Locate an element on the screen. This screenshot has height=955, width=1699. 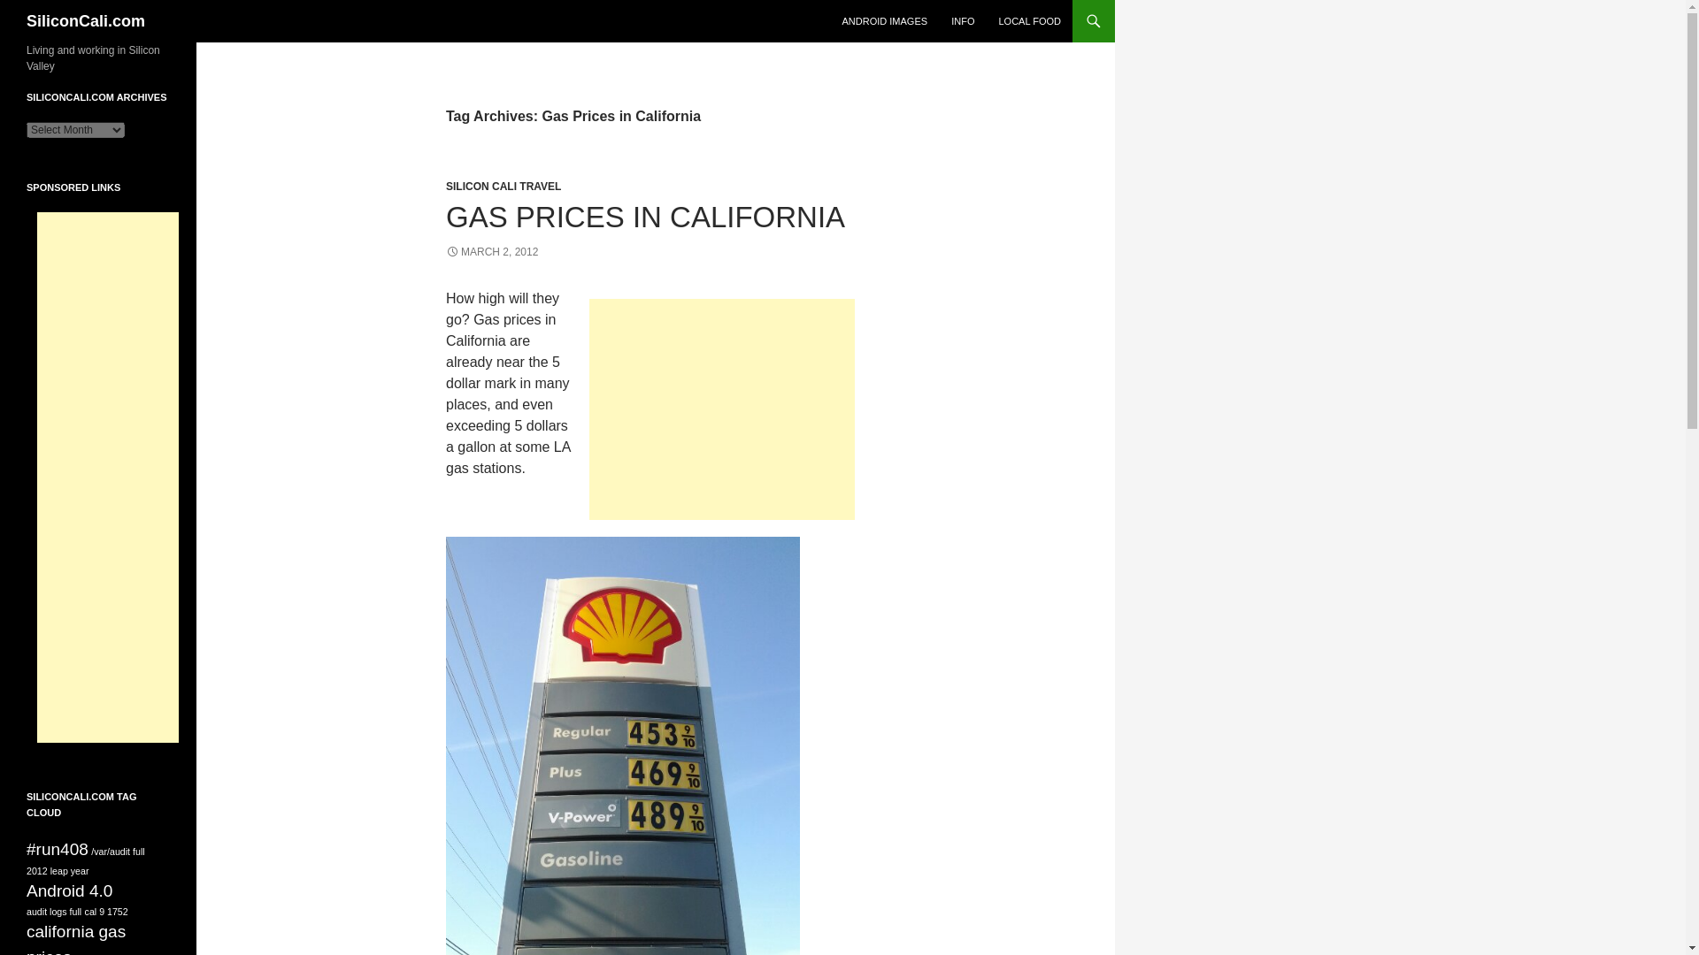
cal 9 1752 is located at coordinates (106, 911).